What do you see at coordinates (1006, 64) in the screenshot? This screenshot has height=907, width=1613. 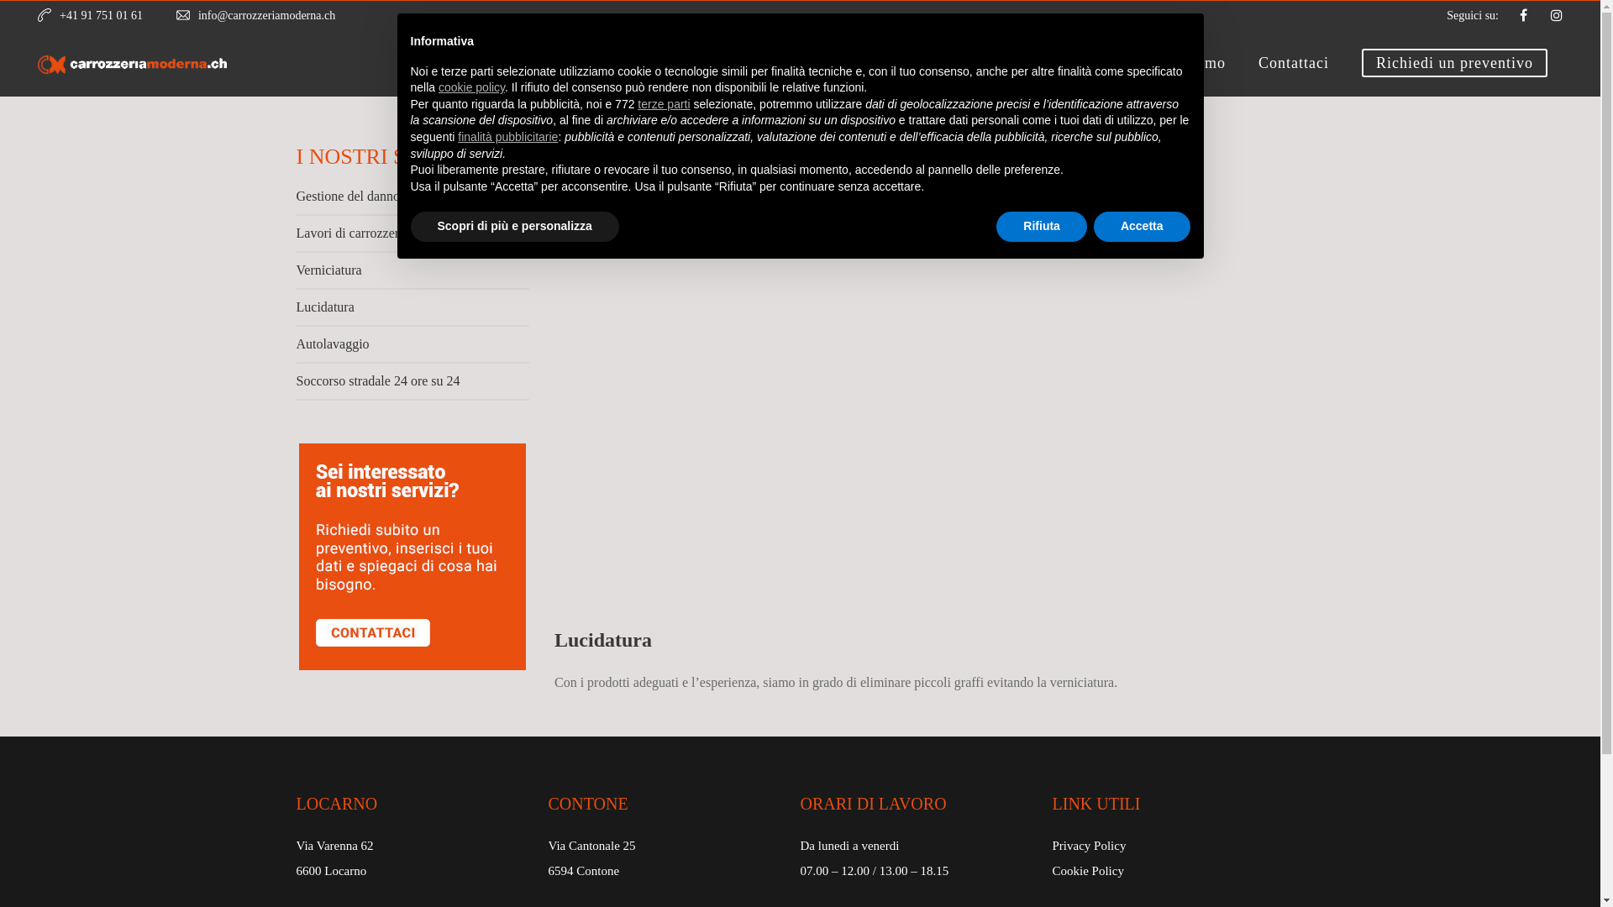 I see `I nostri servizi` at bounding box center [1006, 64].